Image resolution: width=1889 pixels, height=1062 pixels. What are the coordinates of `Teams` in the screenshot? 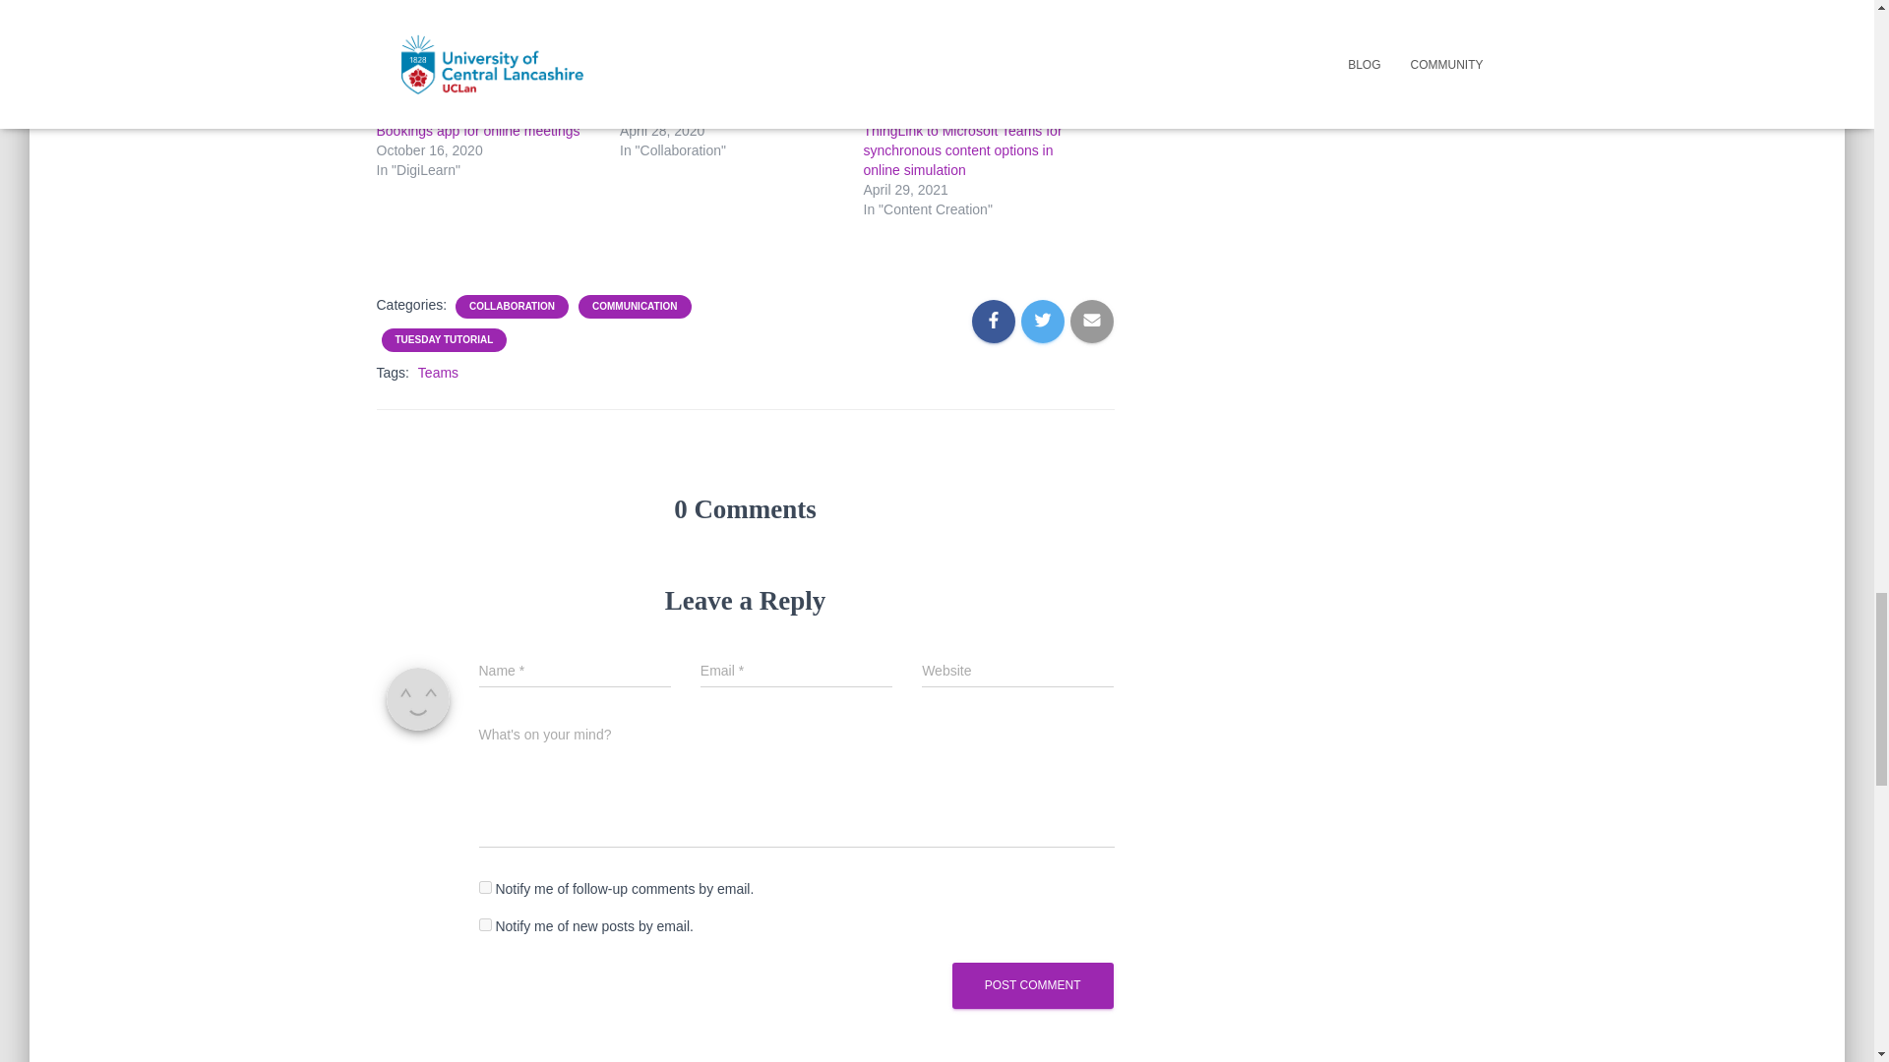 It's located at (438, 372).